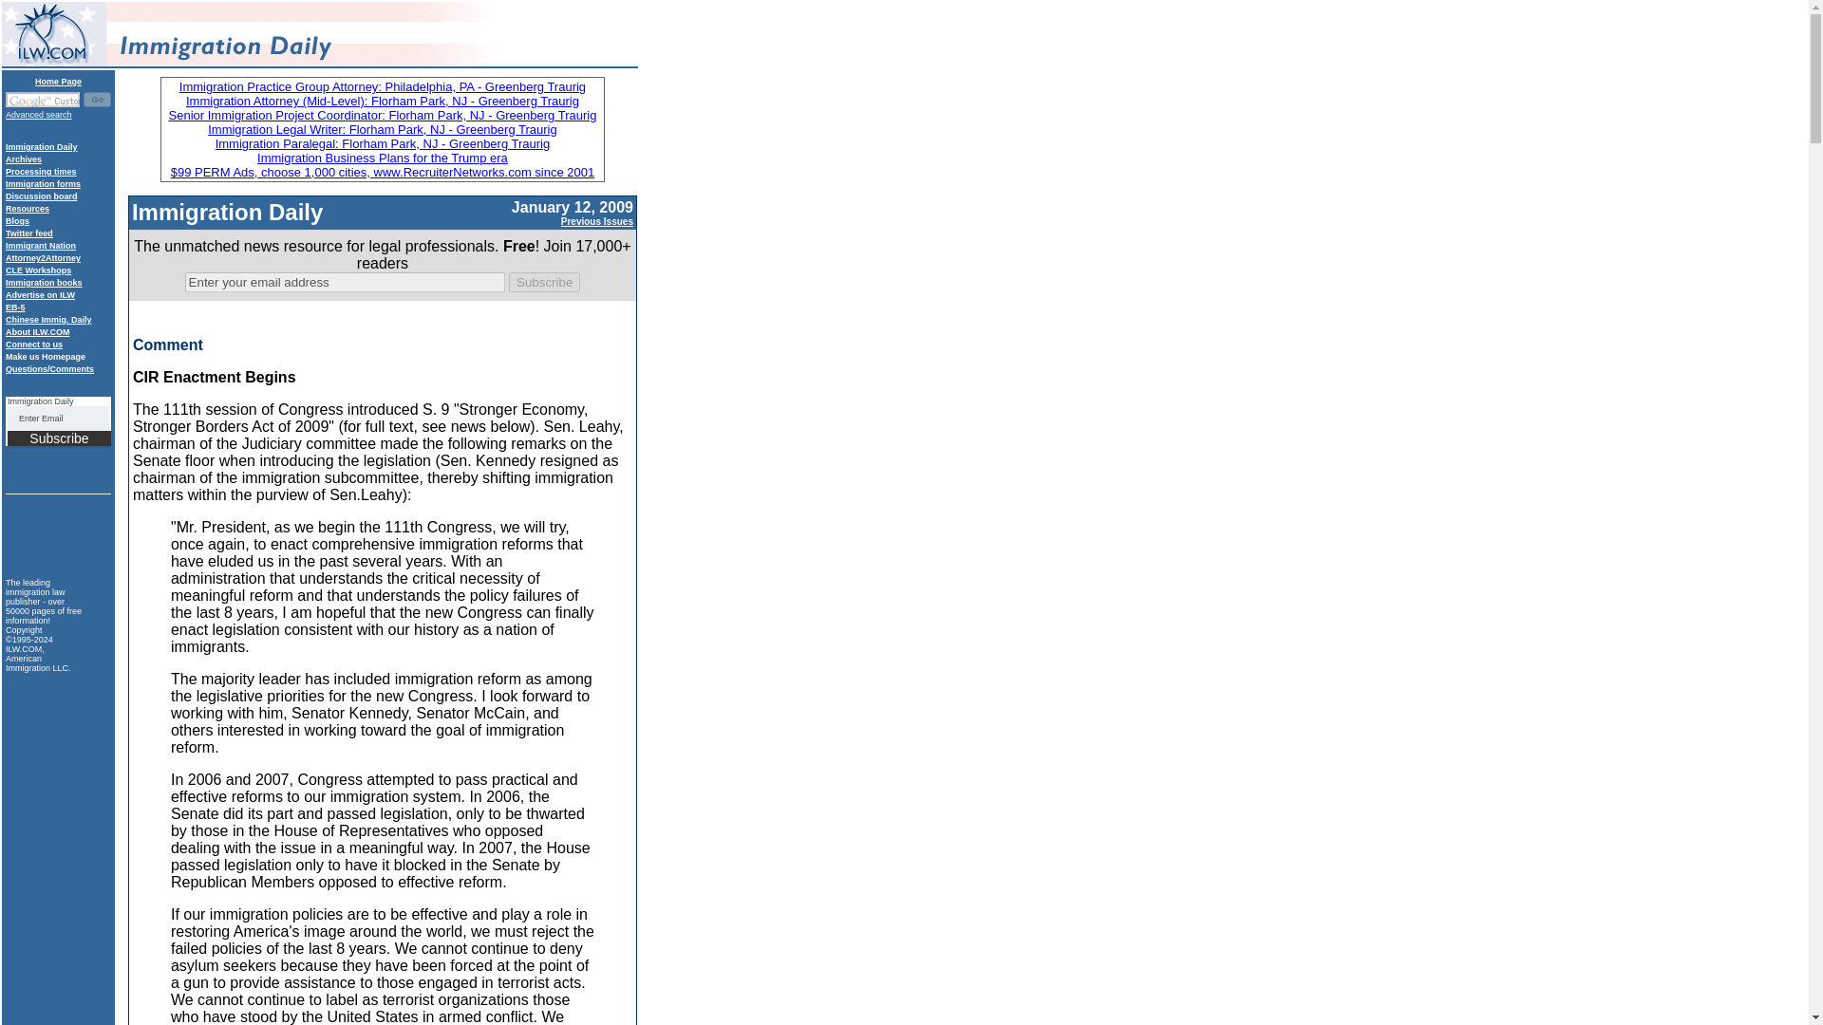 This screenshot has height=1025, width=1823. I want to click on CLE Workshops, so click(38, 270).